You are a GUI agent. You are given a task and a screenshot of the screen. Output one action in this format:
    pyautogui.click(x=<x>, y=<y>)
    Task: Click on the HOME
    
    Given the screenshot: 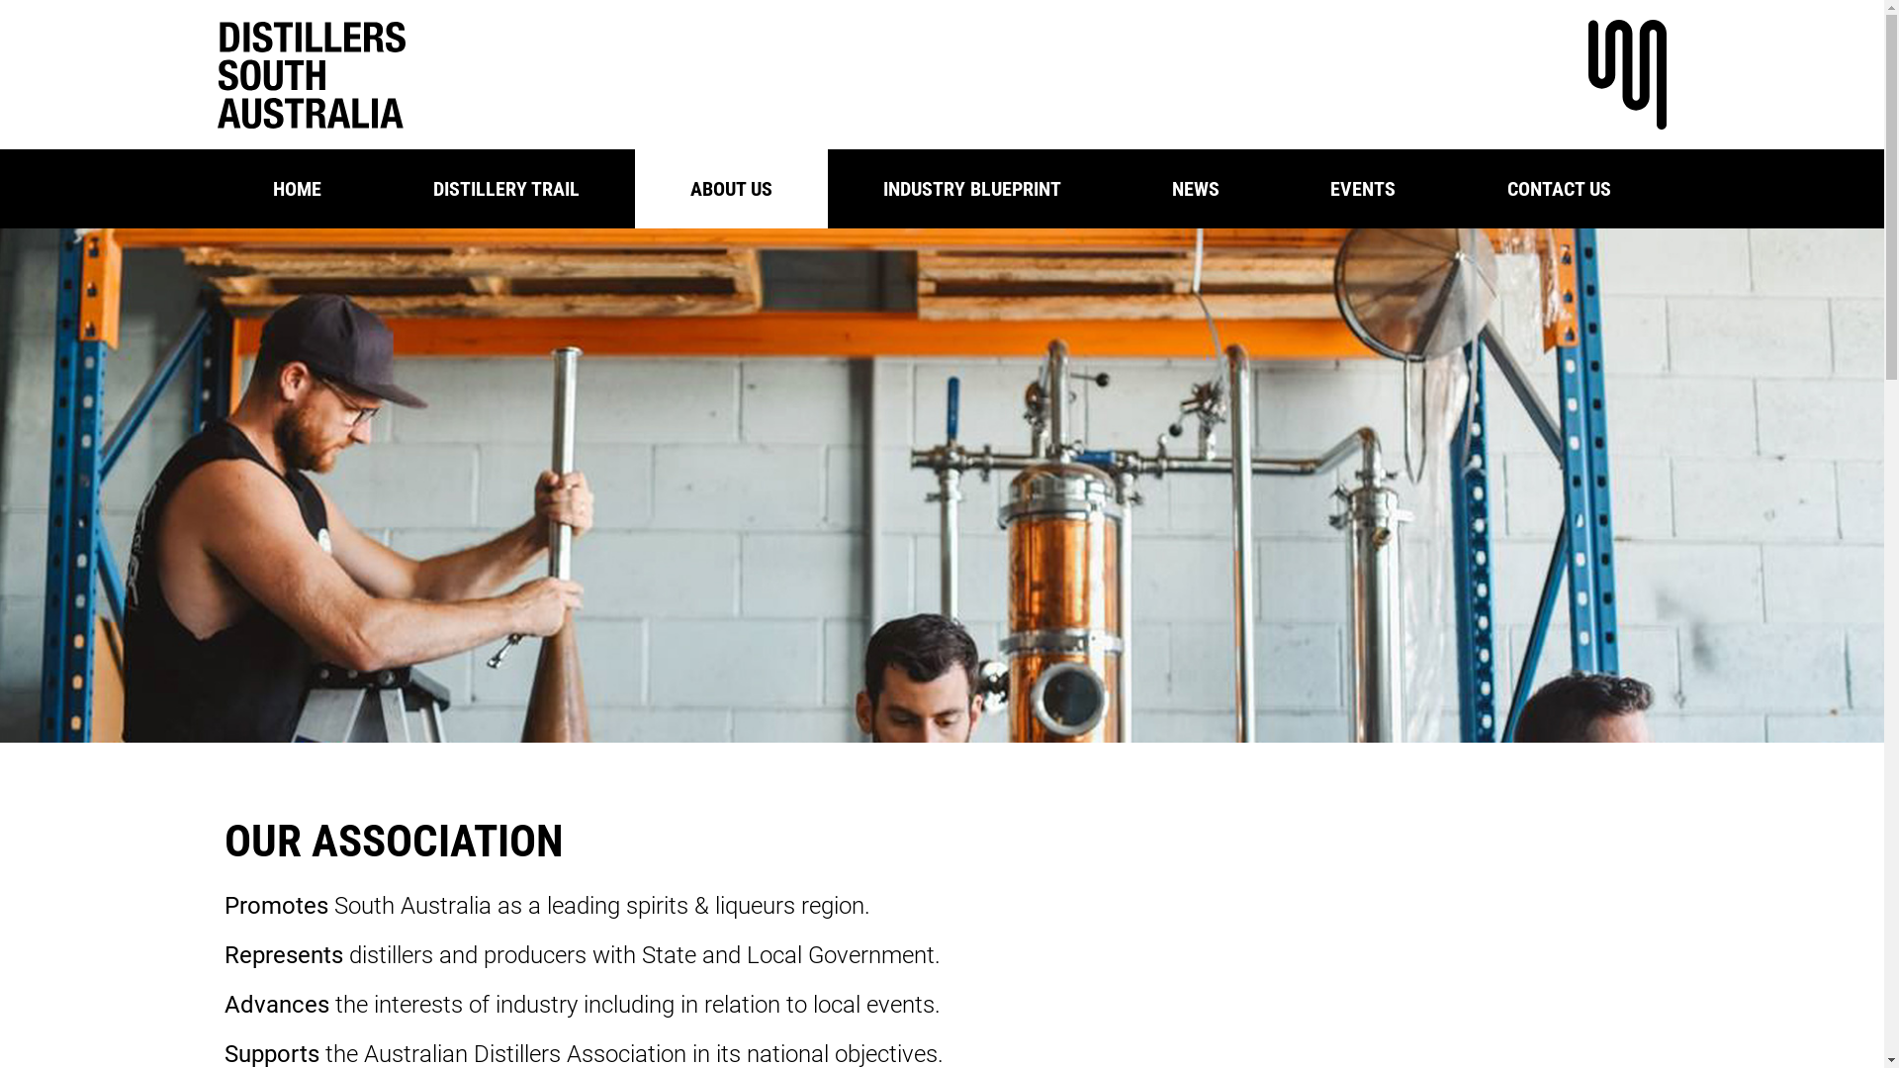 What is the action you would take?
    pyautogui.click(x=297, y=189)
    